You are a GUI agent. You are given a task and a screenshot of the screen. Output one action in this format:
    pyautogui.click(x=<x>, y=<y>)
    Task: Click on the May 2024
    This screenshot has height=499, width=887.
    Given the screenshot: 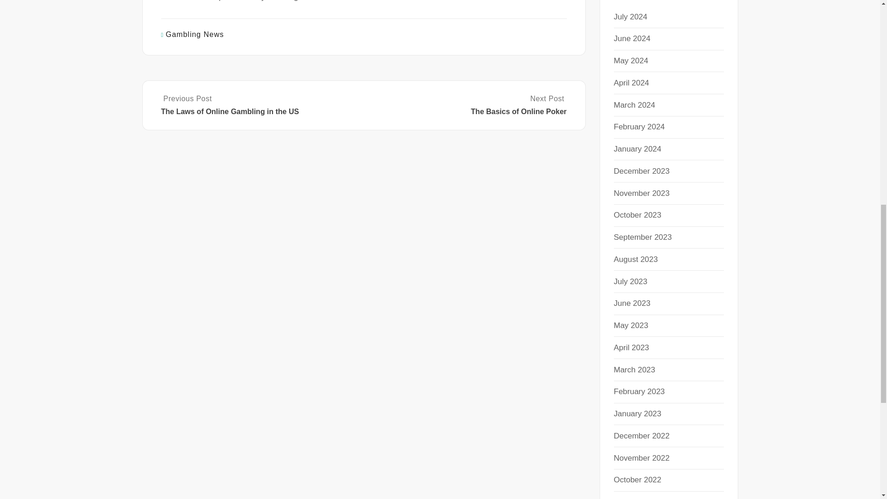 What is the action you would take?
    pyautogui.click(x=631, y=61)
    